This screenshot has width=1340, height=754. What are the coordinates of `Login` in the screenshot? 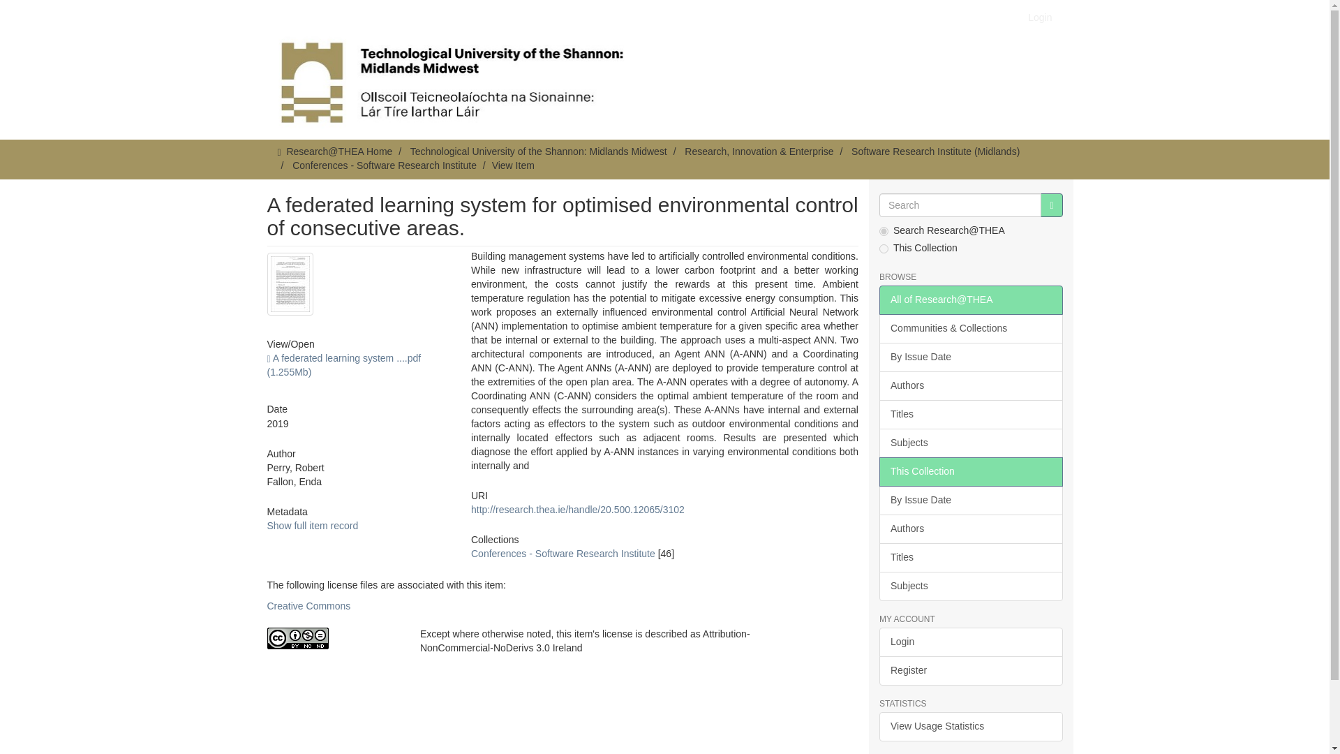 It's located at (1040, 17).